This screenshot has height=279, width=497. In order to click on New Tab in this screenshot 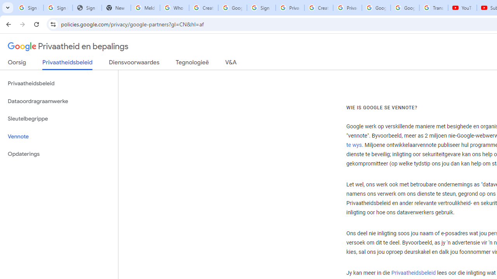, I will do `click(116, 8)`.